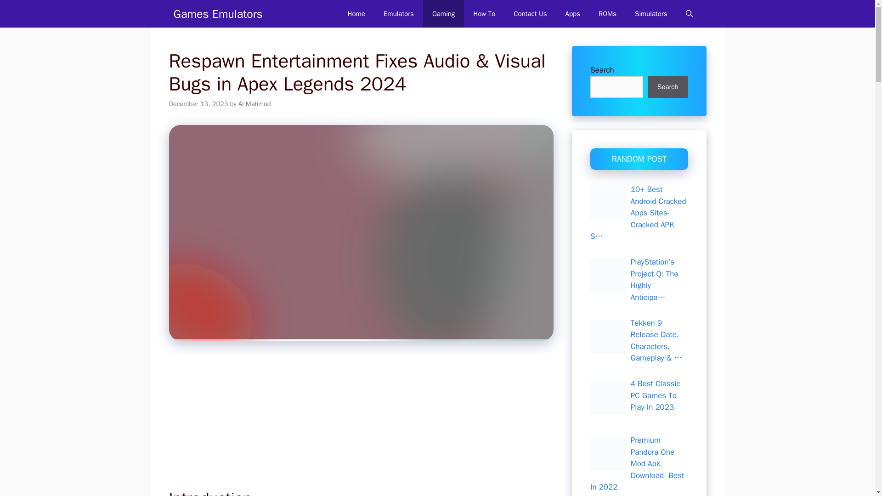  What do you see at coordinates (443, 14) in the screenshot?
I see `Gaming` at bounding box center [443, 14].